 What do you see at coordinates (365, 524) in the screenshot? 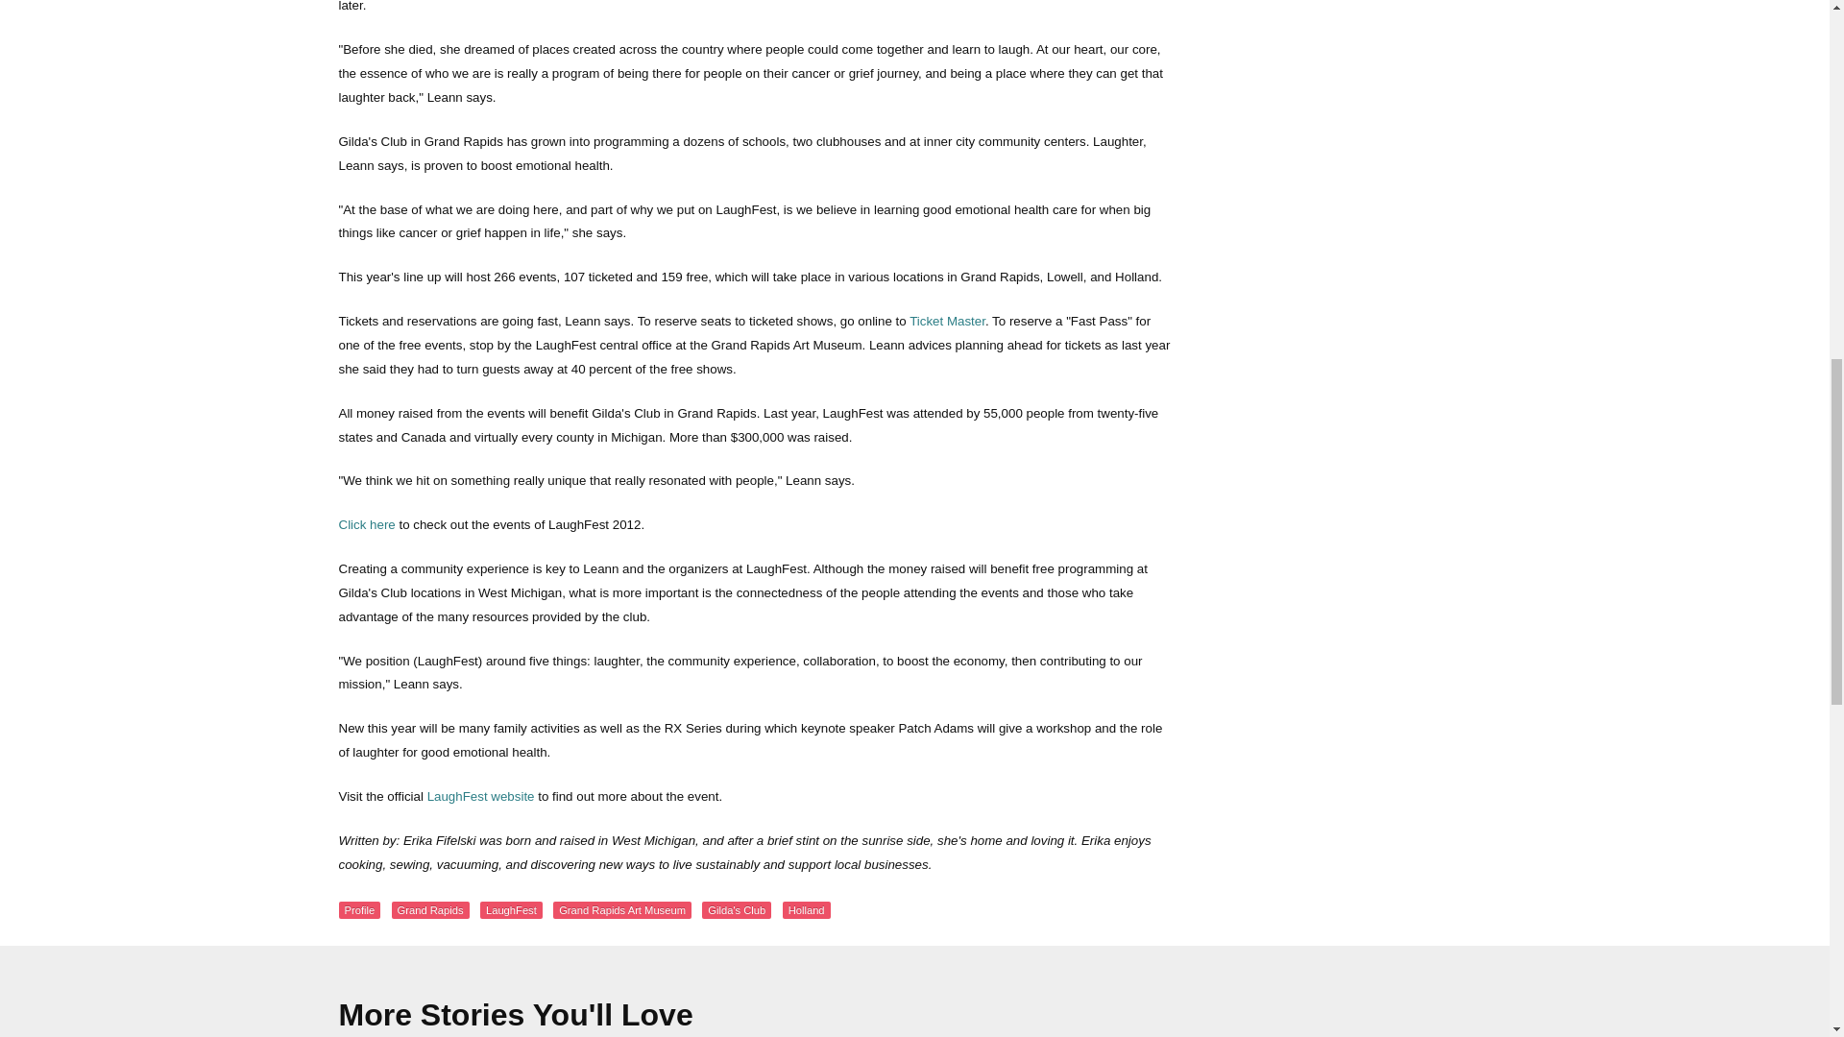
I see `Click here` at bounding box center [365, 524].